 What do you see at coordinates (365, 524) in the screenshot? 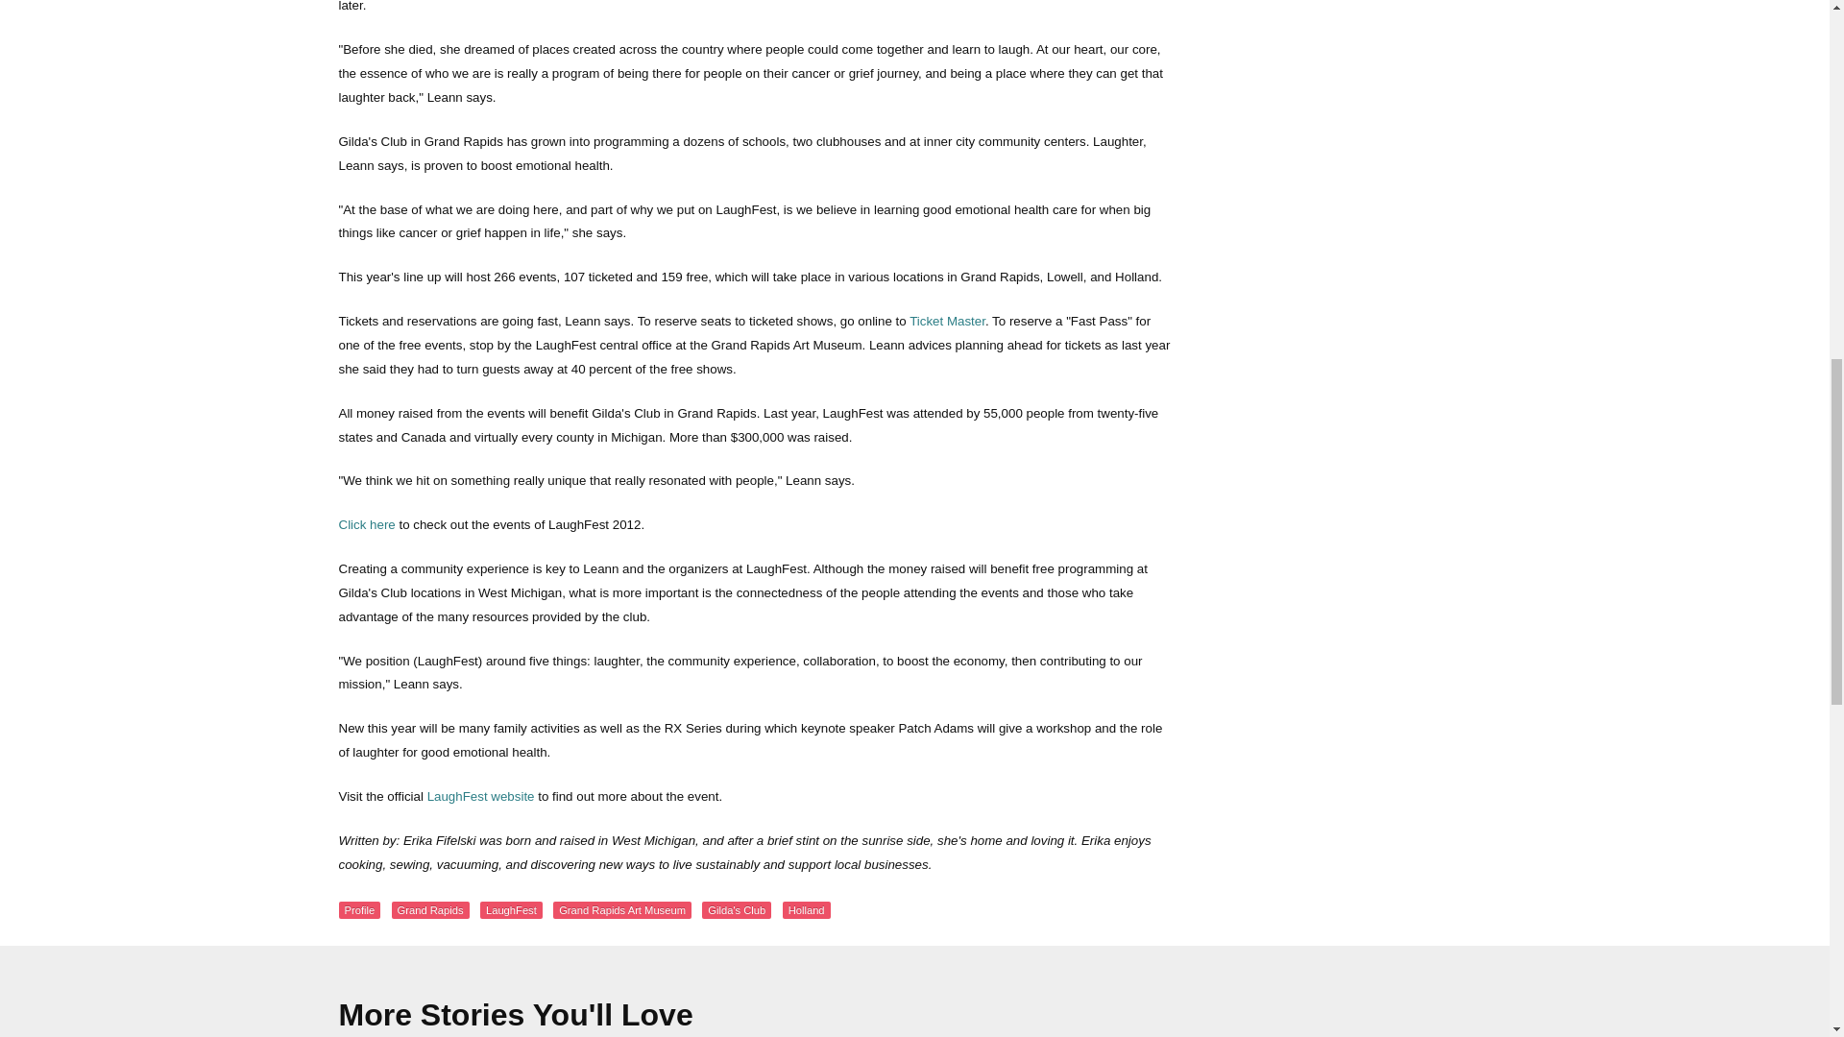
I see `Click here` at bounding box center [365, 524].